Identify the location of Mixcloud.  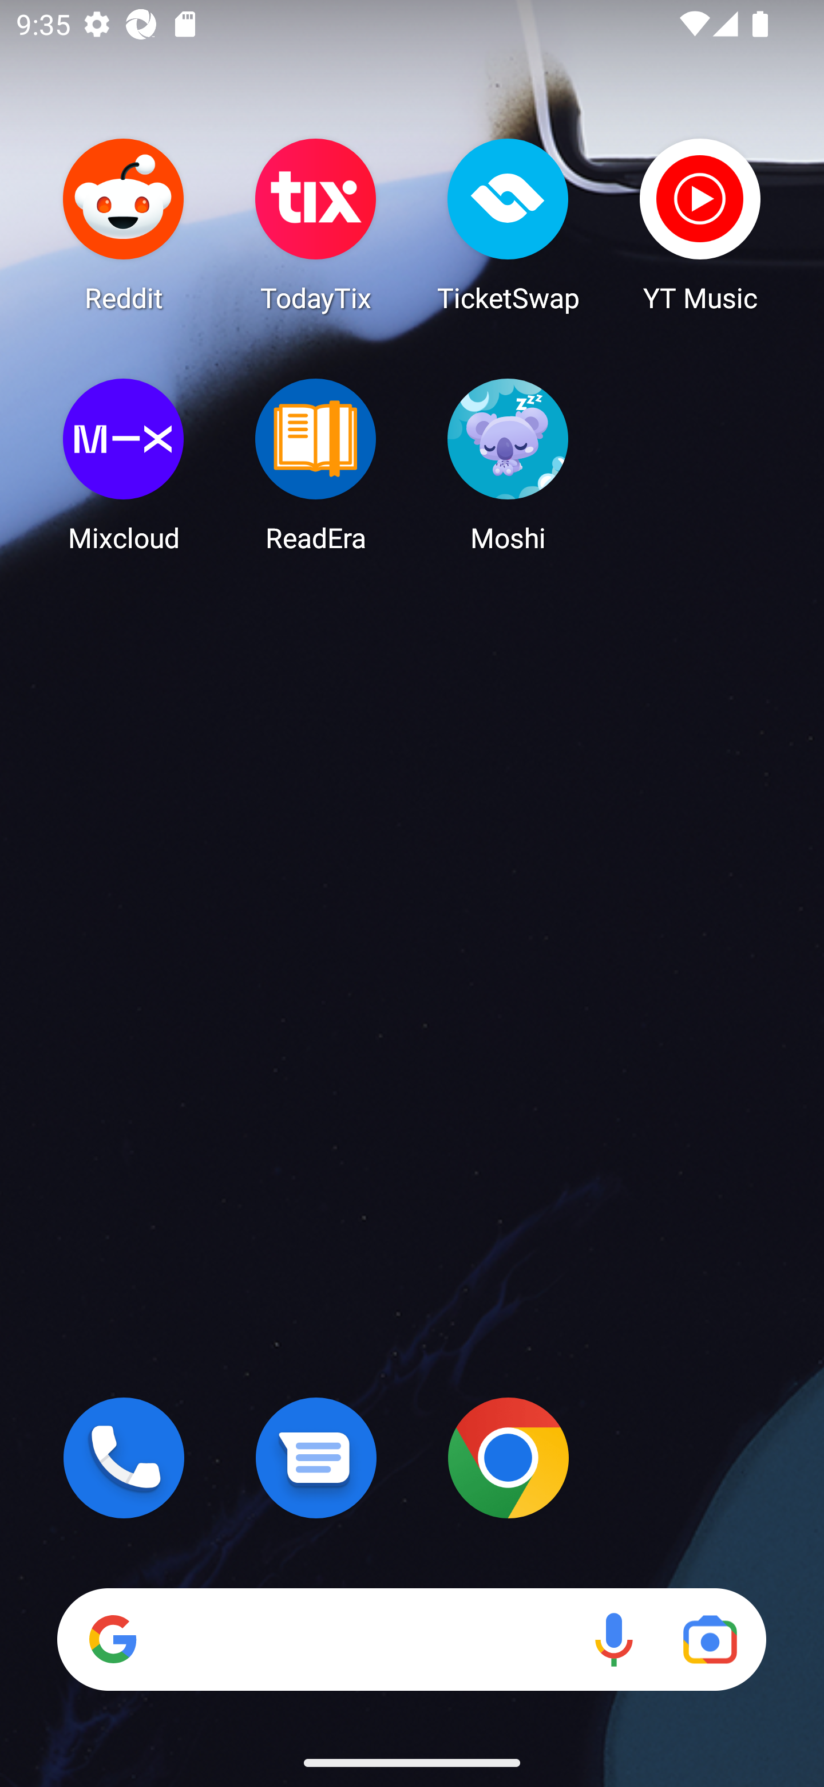
(124, 465).